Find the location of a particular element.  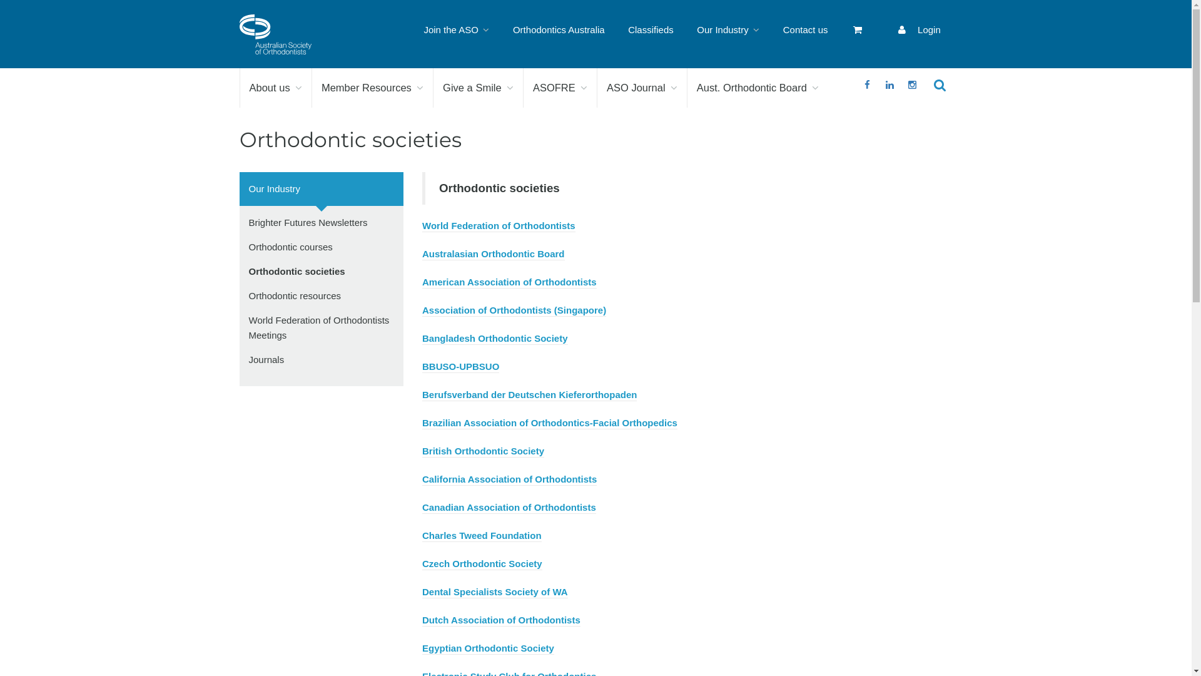

Canadian Association of Orthodontists is located at coordinates (509, 508).